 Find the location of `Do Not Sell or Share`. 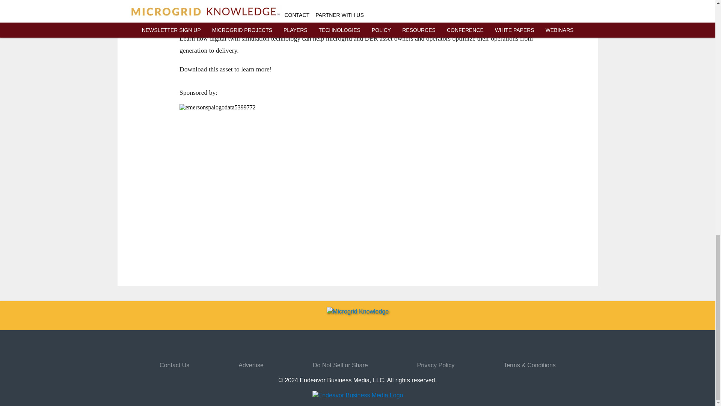

Do Not Sell or Share is located at coordinates (340, 365).